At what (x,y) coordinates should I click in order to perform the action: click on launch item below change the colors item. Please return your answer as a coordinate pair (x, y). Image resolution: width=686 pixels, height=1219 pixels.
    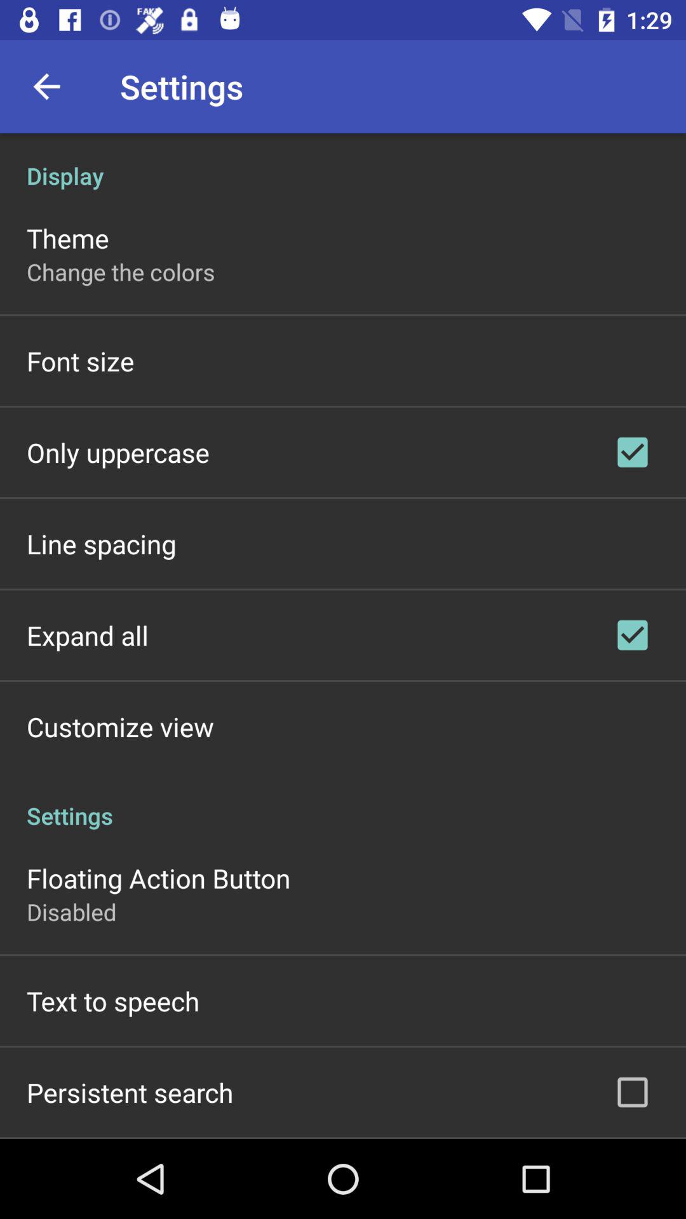
    Looking at the image, I should click on (80, 361).